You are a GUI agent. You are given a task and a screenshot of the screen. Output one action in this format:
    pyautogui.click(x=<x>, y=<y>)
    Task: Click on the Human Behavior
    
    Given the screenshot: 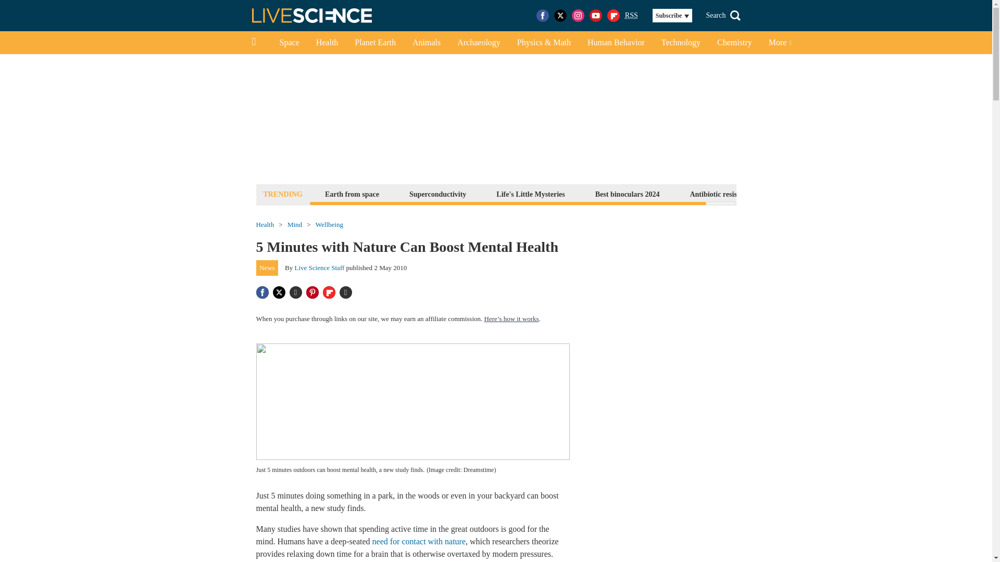 What is the action you would take?
    pyautogui.click(x=616, y=43)
    